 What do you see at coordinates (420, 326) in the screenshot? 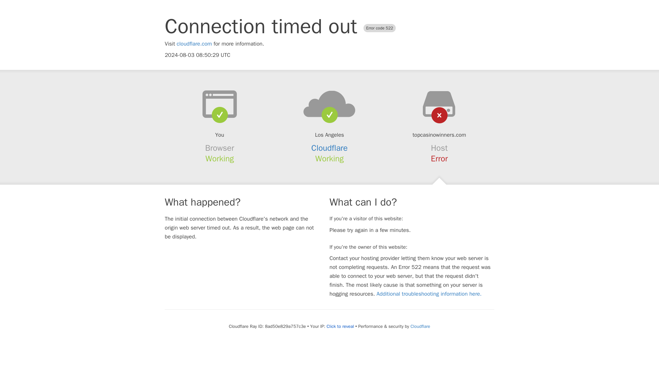
I see `Cloudflare` at bounding box center [420, 326].